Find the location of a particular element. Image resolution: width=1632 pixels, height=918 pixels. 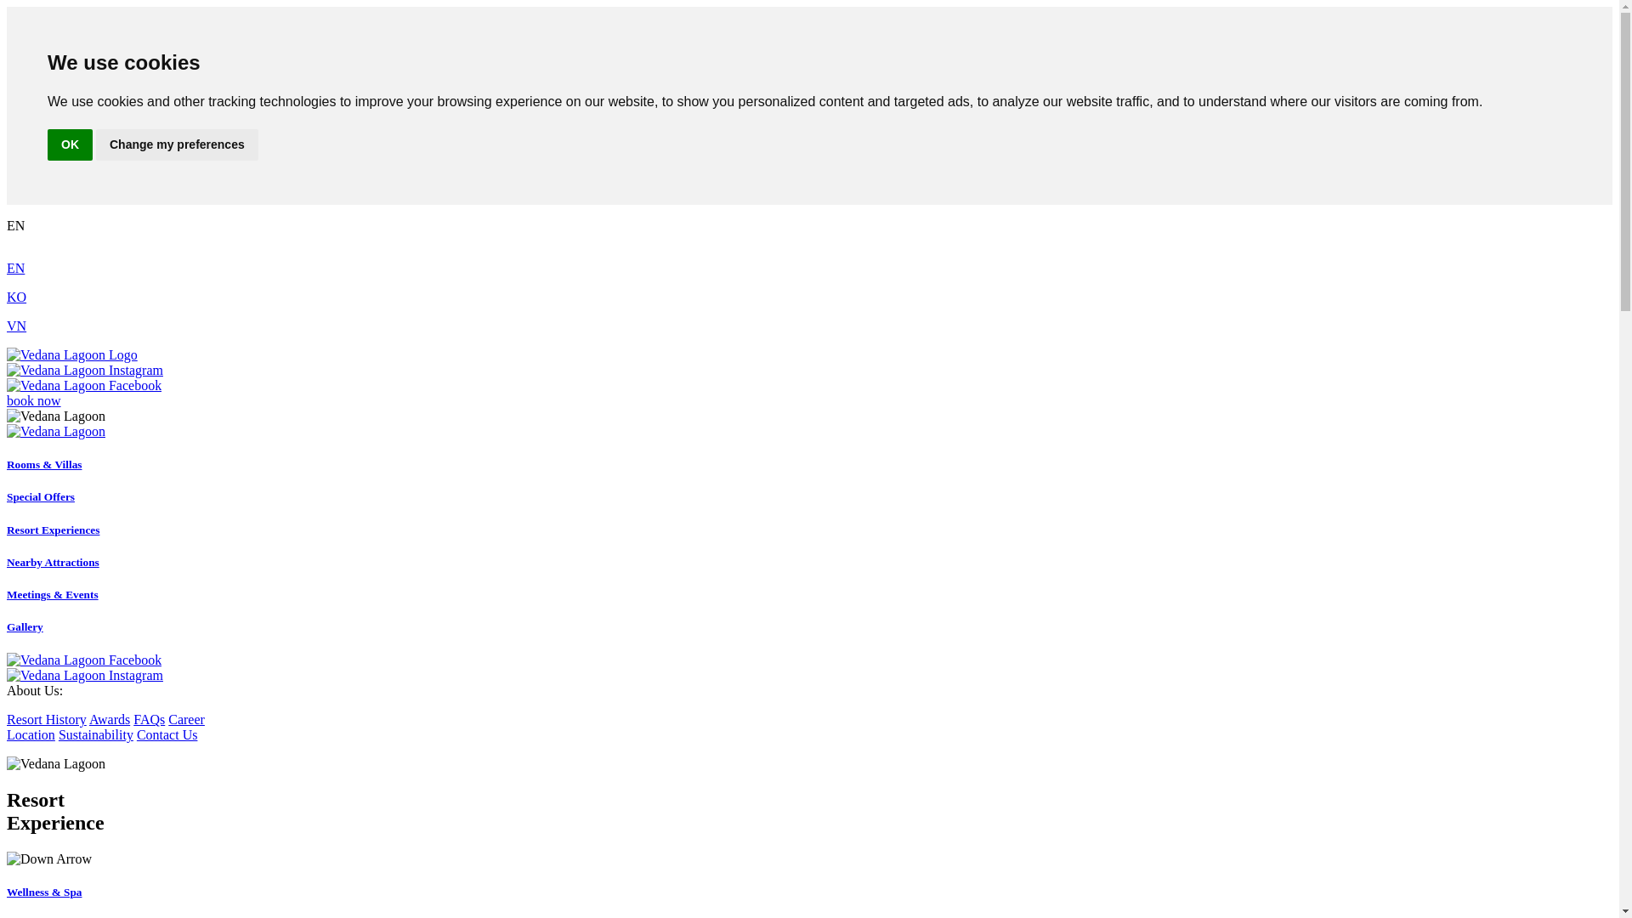

Nearby Attractions is located at coordinates (53, 562).